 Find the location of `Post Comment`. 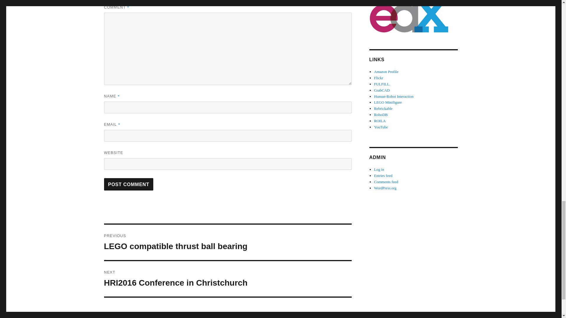

Post Comment is located at coordinates (228, 279).